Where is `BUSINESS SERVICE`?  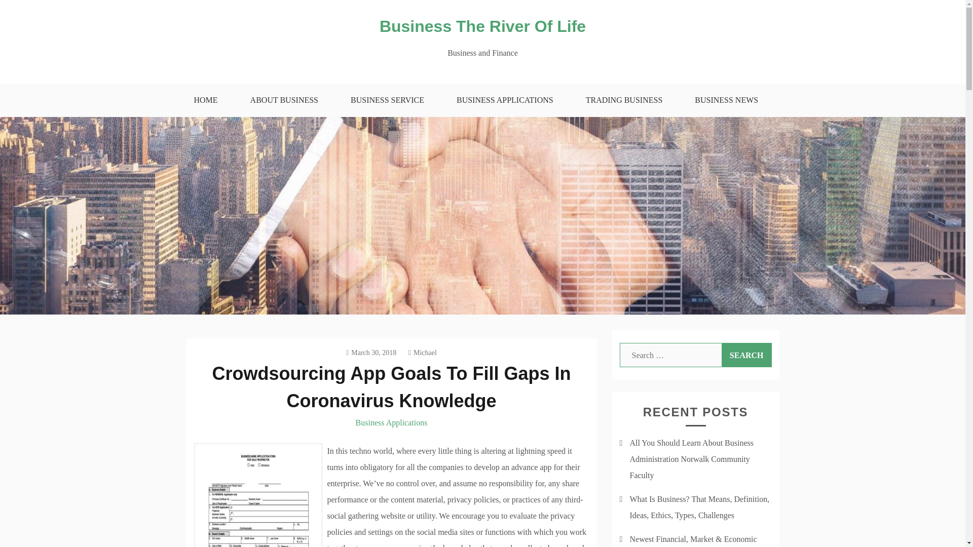 BUSINESS SERVICE is located at coordinates (387, 100).